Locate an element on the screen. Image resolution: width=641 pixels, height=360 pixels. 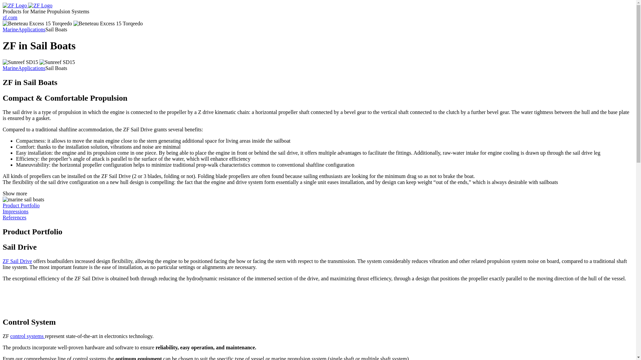
Beneteau Excess 15 Torqeedo is located at coordinates (37, 23).